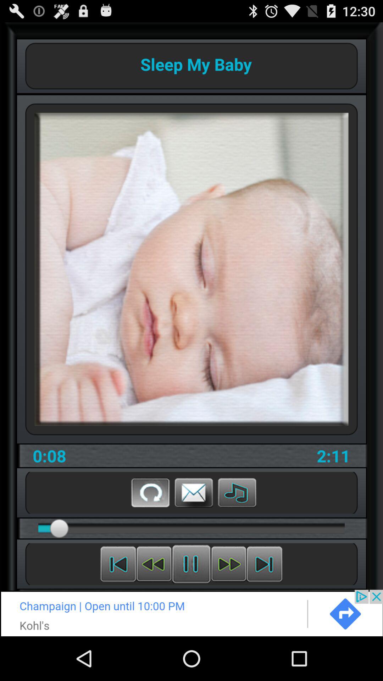  What do you see at coordinates (150, 493) in the screenshot?
I see `go back` at bounding box center [150, 493].